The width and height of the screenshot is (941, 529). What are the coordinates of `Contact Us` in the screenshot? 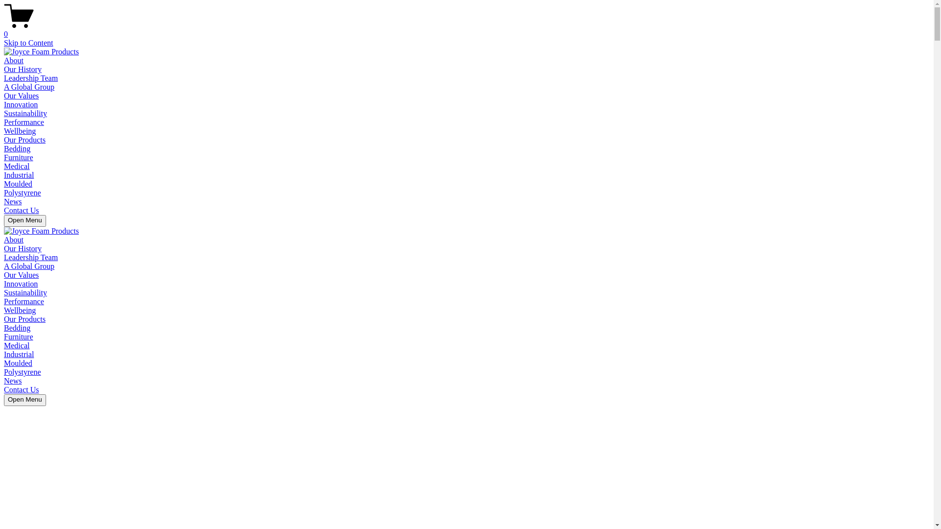 It's located at (22, 390).